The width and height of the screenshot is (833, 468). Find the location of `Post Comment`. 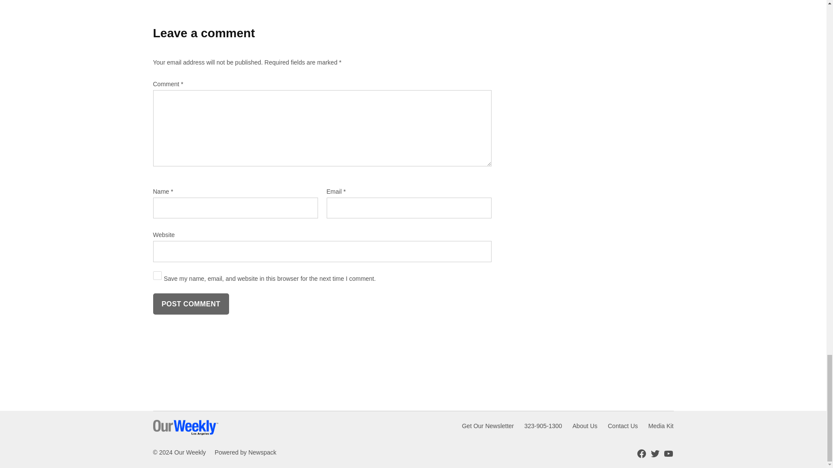

Post Comment is located at coordinates (190, 304).